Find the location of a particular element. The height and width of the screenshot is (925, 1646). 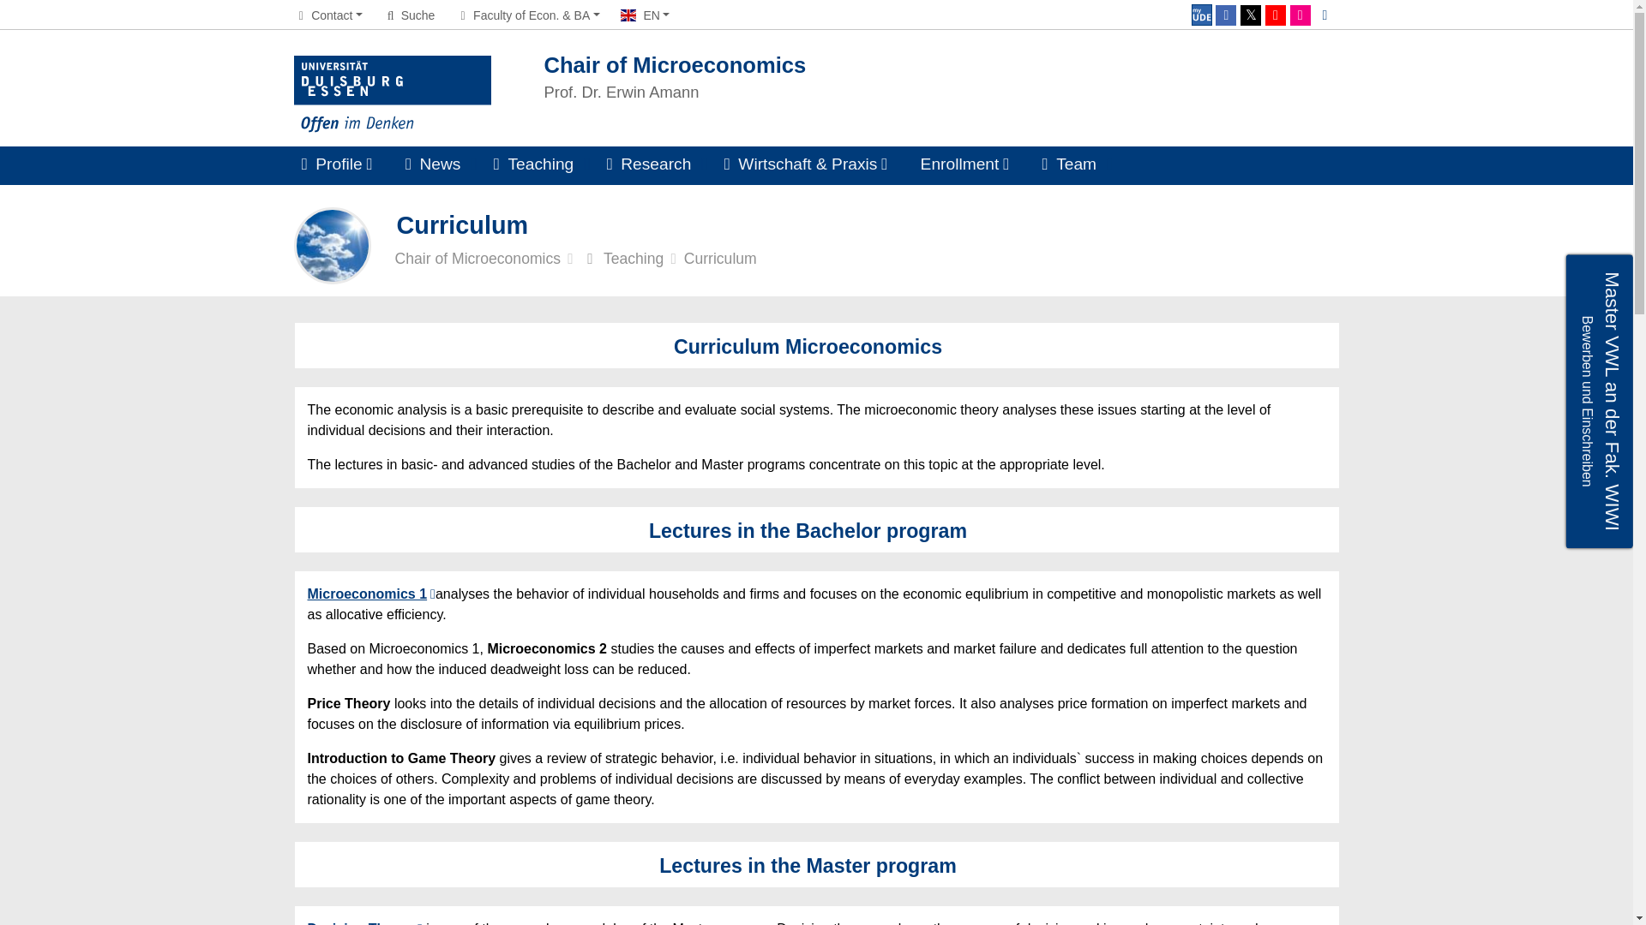

News is located at coordinates (1202, 15).